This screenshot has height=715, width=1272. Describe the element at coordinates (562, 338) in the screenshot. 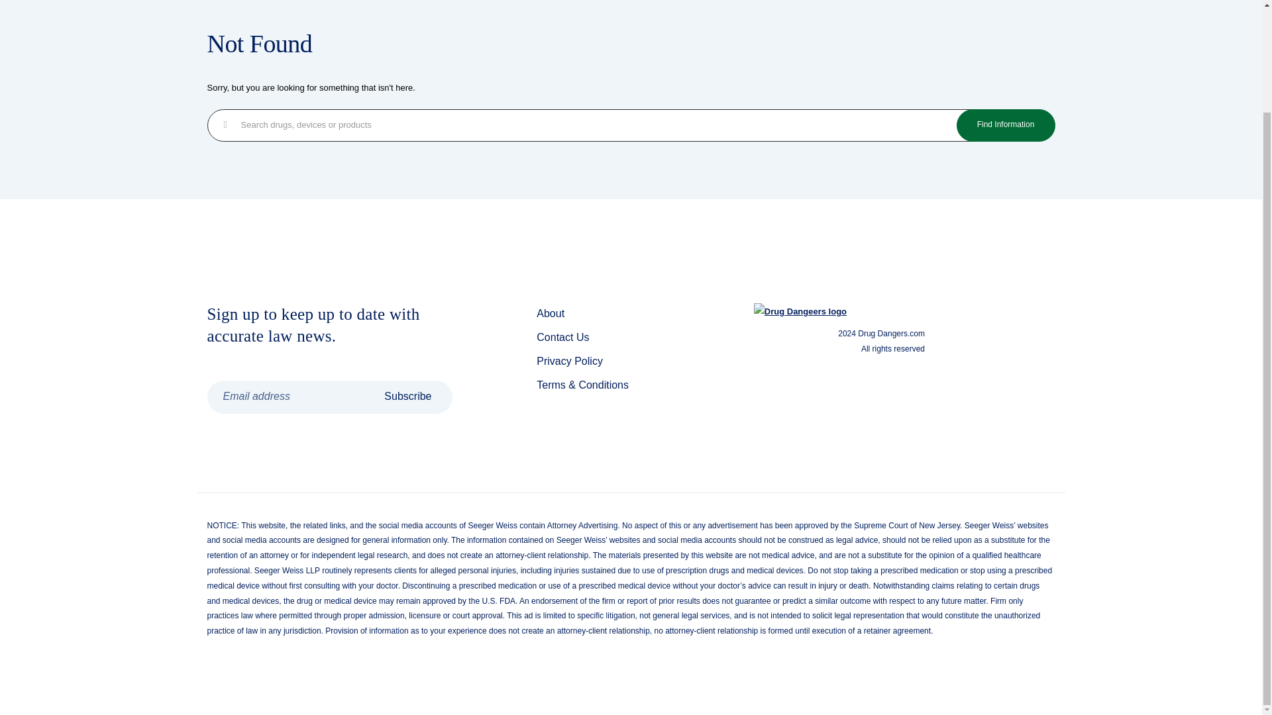

I see `Contact Us` at that location.